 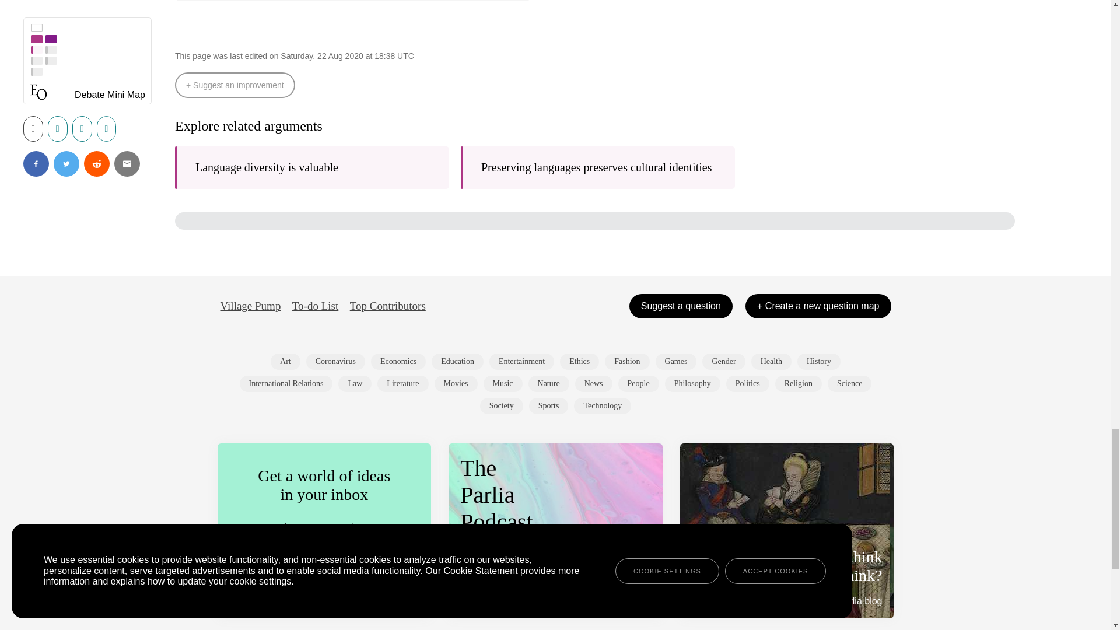 I want to click on Category item, so click(x=335, y=361).